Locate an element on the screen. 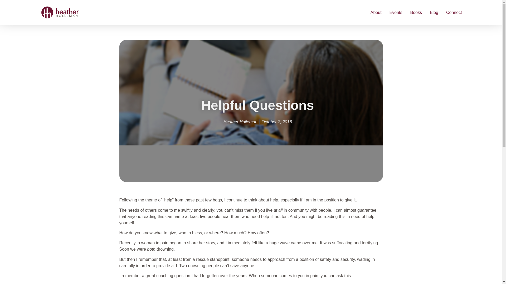 The image size is (506, 284). Blog is located at coordinates (434, 12).